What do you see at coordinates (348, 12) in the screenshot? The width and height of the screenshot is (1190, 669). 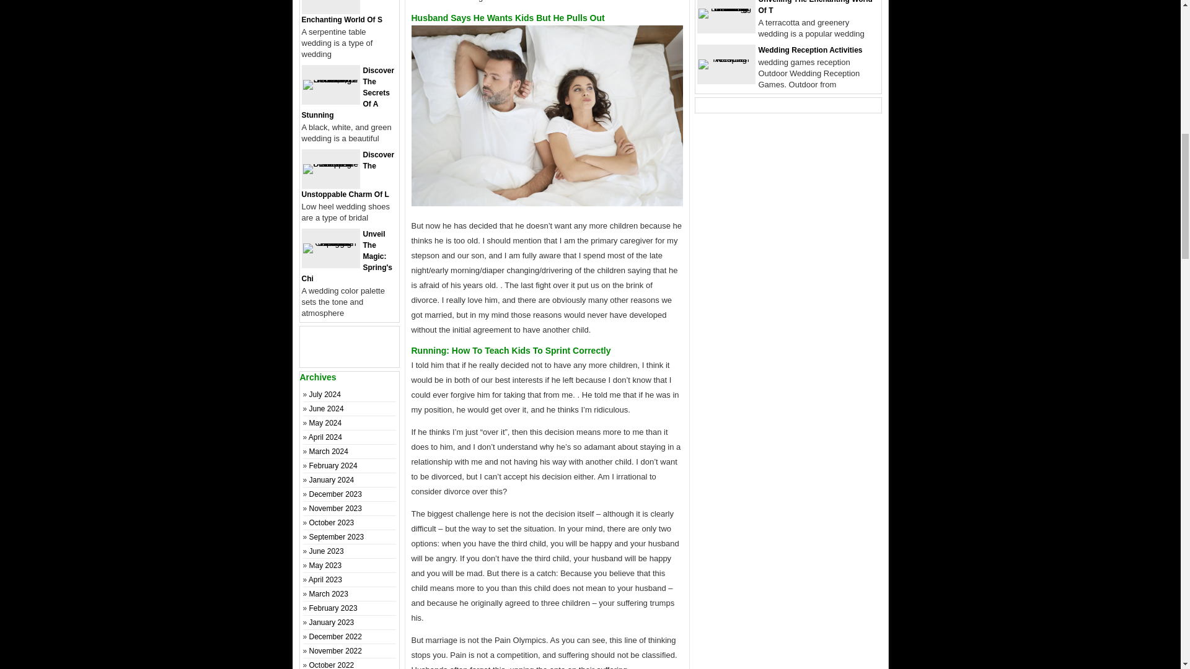 I see `Unveiling The Enchanting World Of S` at bounding box center [348, 12].